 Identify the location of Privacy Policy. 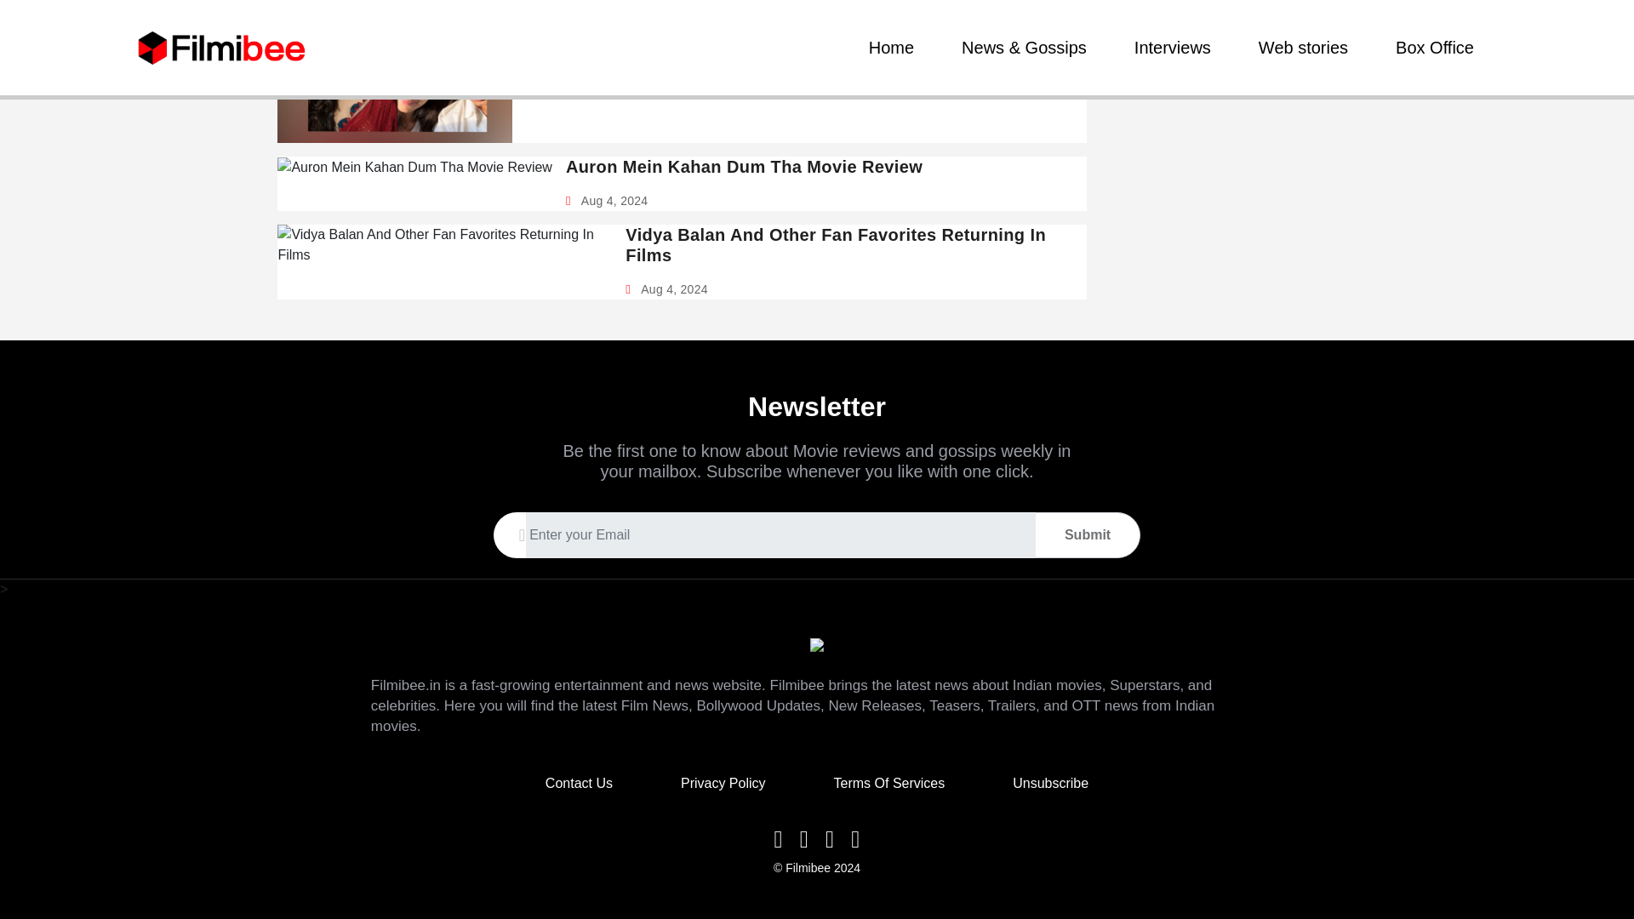
(723, 784).